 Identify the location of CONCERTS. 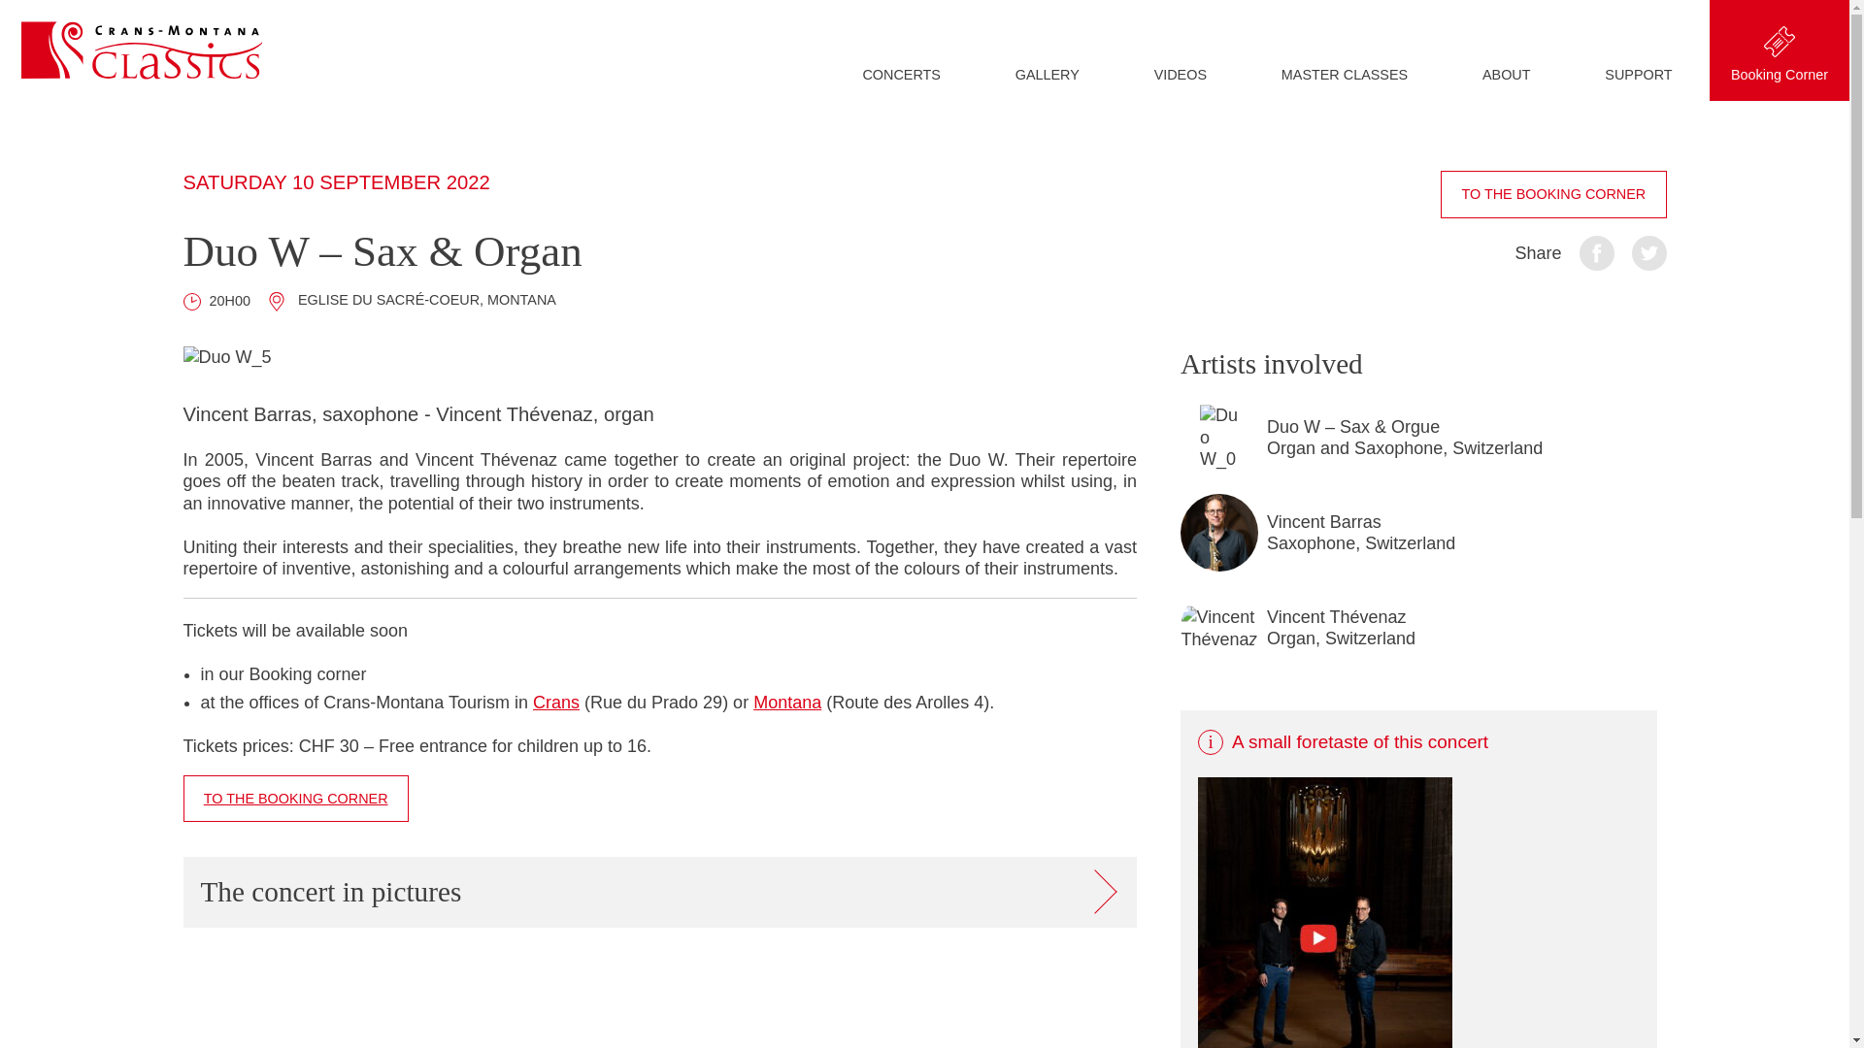
(901, 74).